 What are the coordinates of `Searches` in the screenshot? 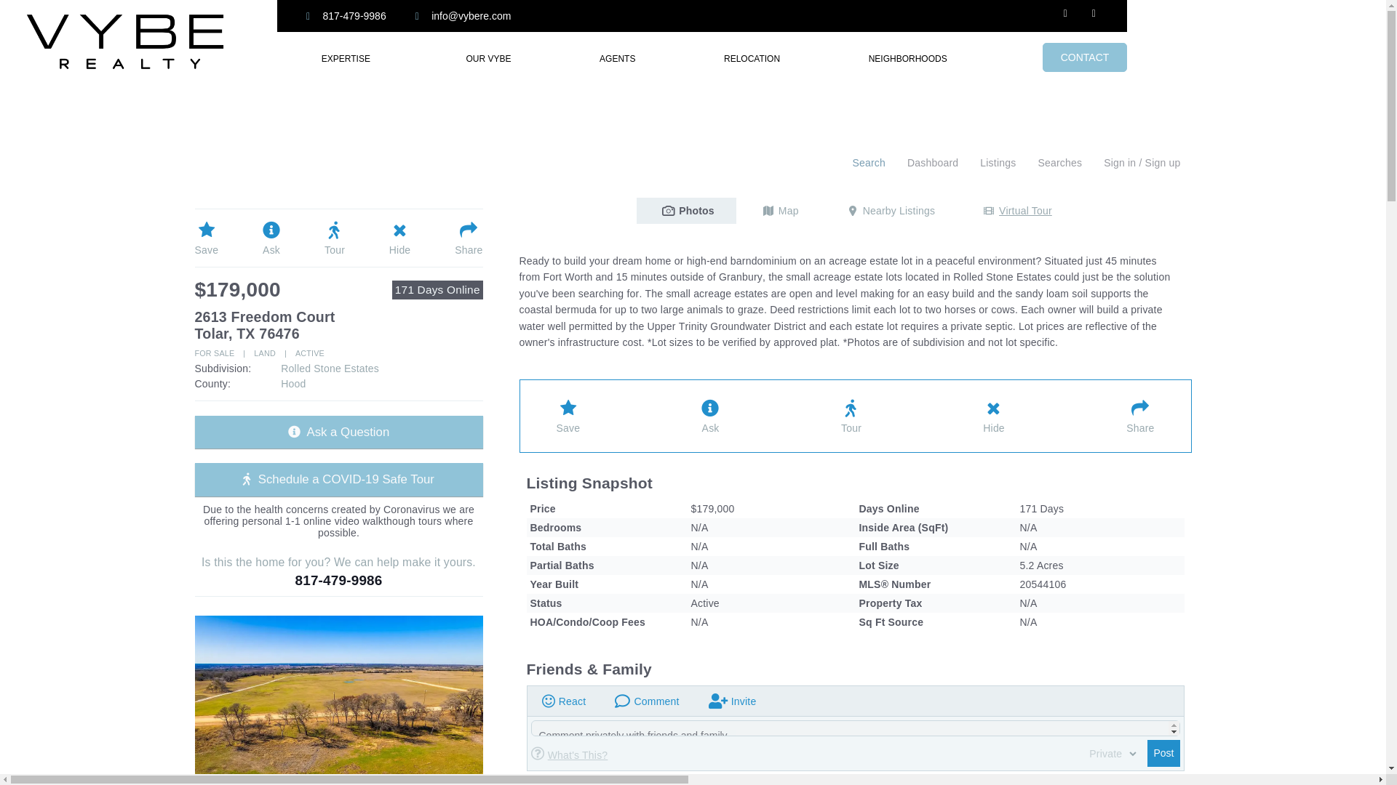 It's located at (1059, 164).